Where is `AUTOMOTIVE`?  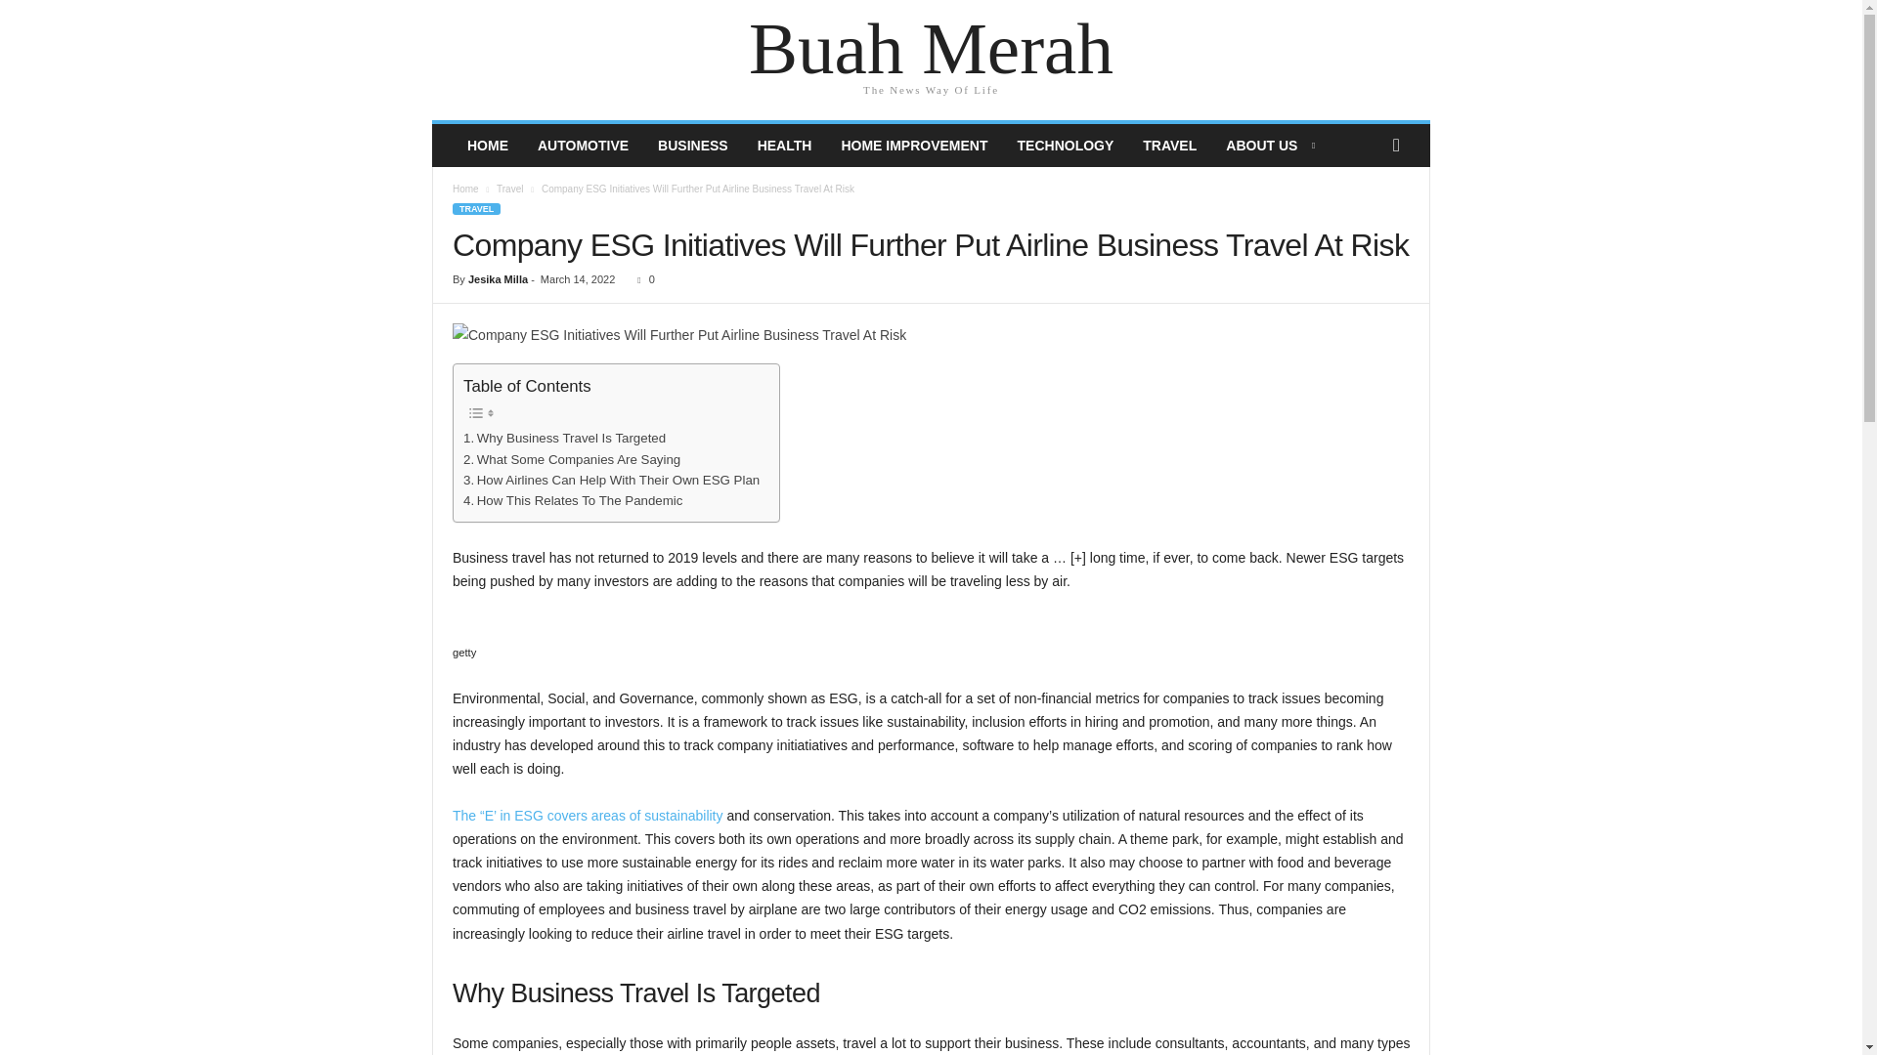 AUTOMOTIVE is located at coordinates (583, 145).